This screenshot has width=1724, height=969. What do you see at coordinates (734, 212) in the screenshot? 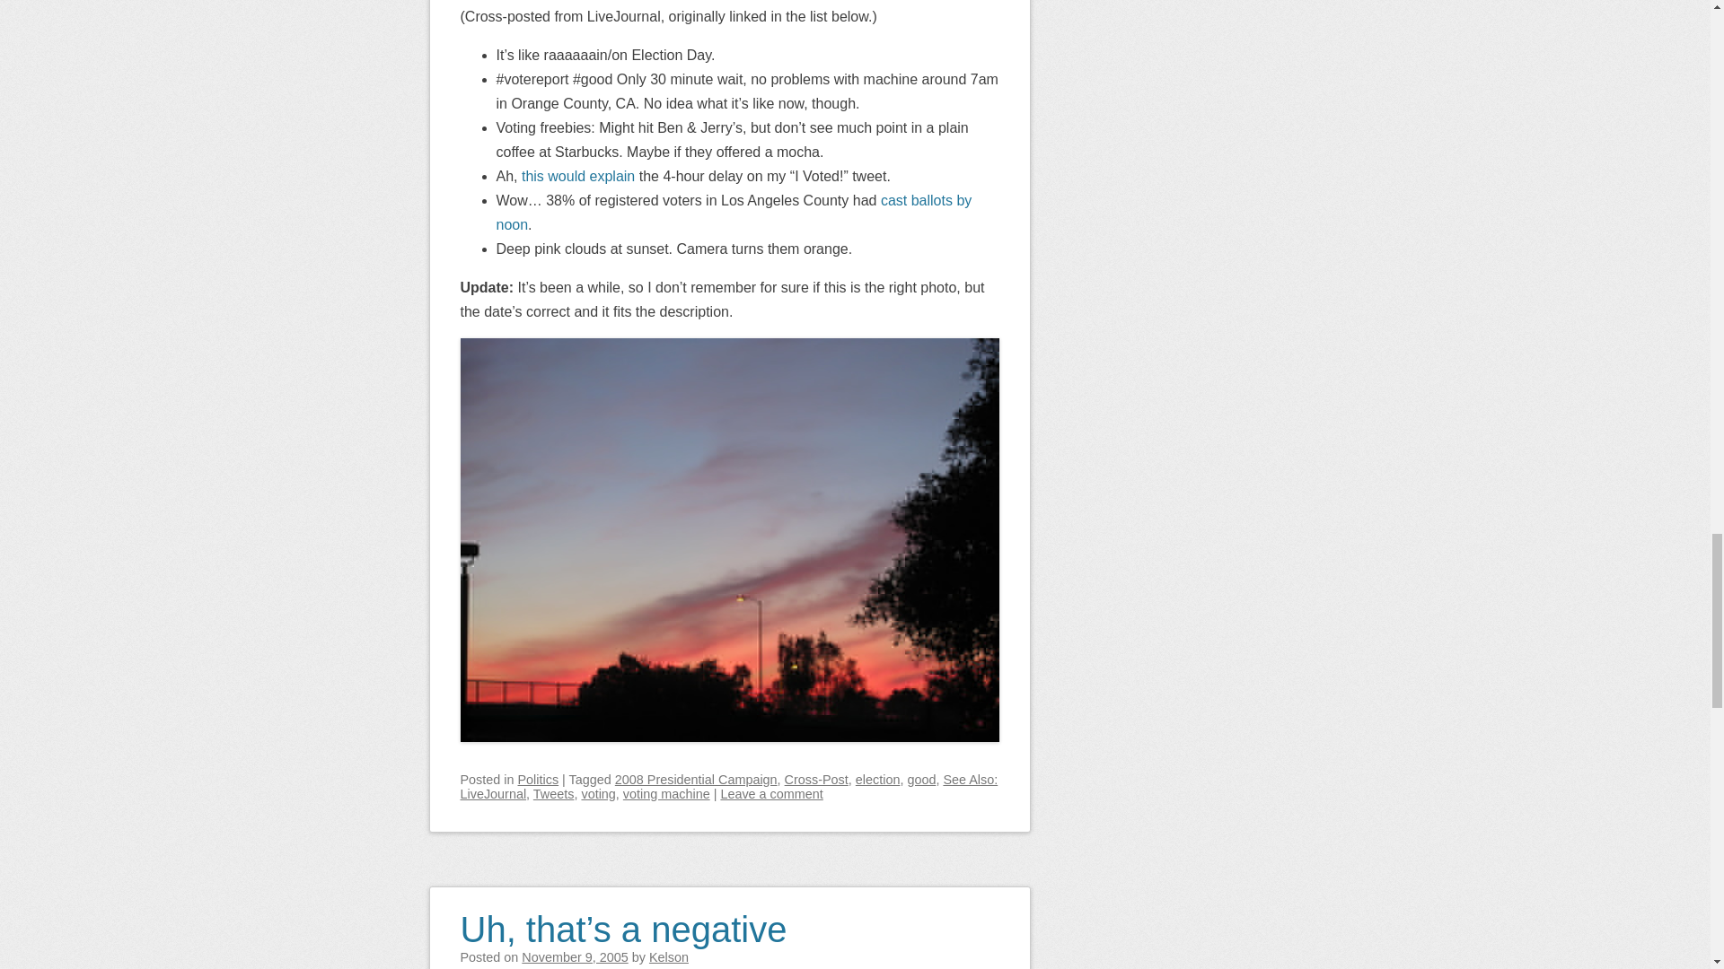
I see `cast ballots by noon` at bounding box center [734, 212].